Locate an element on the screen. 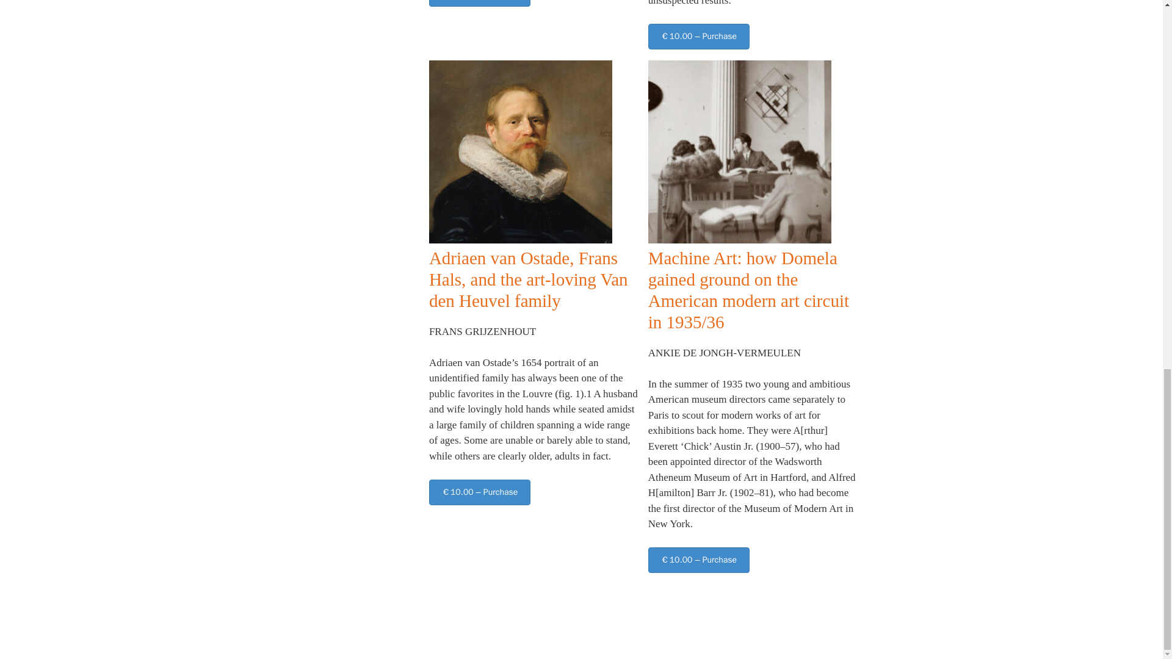  GeneratePress is located at coordinates (635, 639).